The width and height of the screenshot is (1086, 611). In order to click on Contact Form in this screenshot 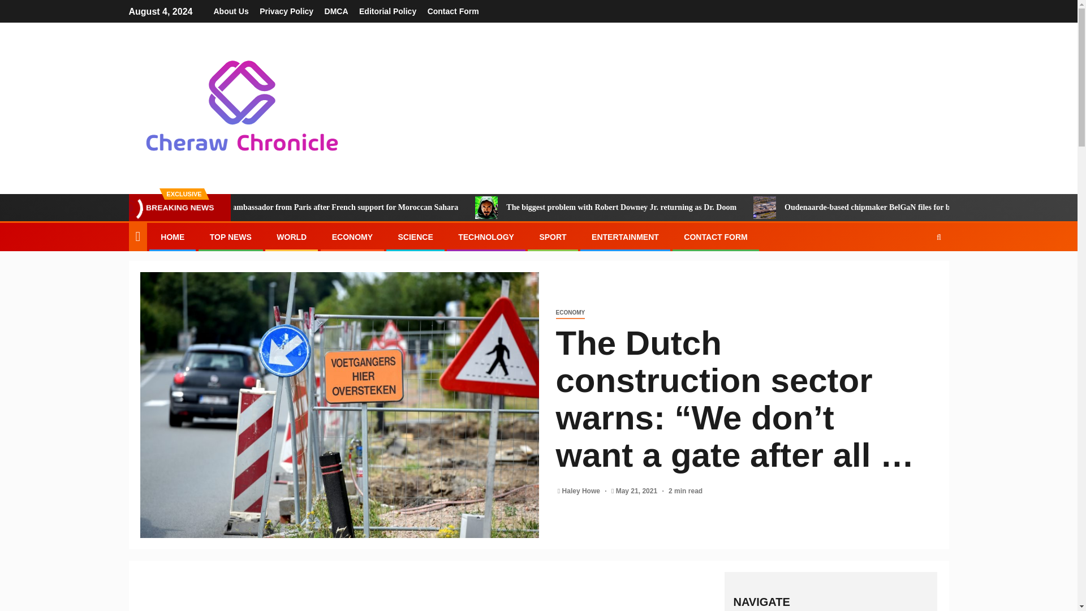, I will do `click(453, 11)`.